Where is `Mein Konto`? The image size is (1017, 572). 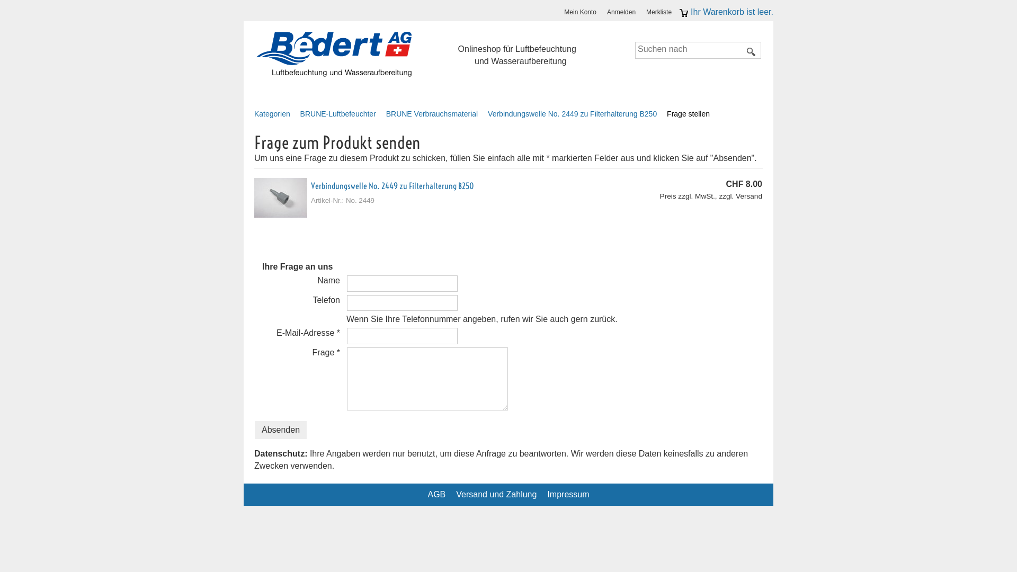
Mein Konto is located at coordinates (583, 13).